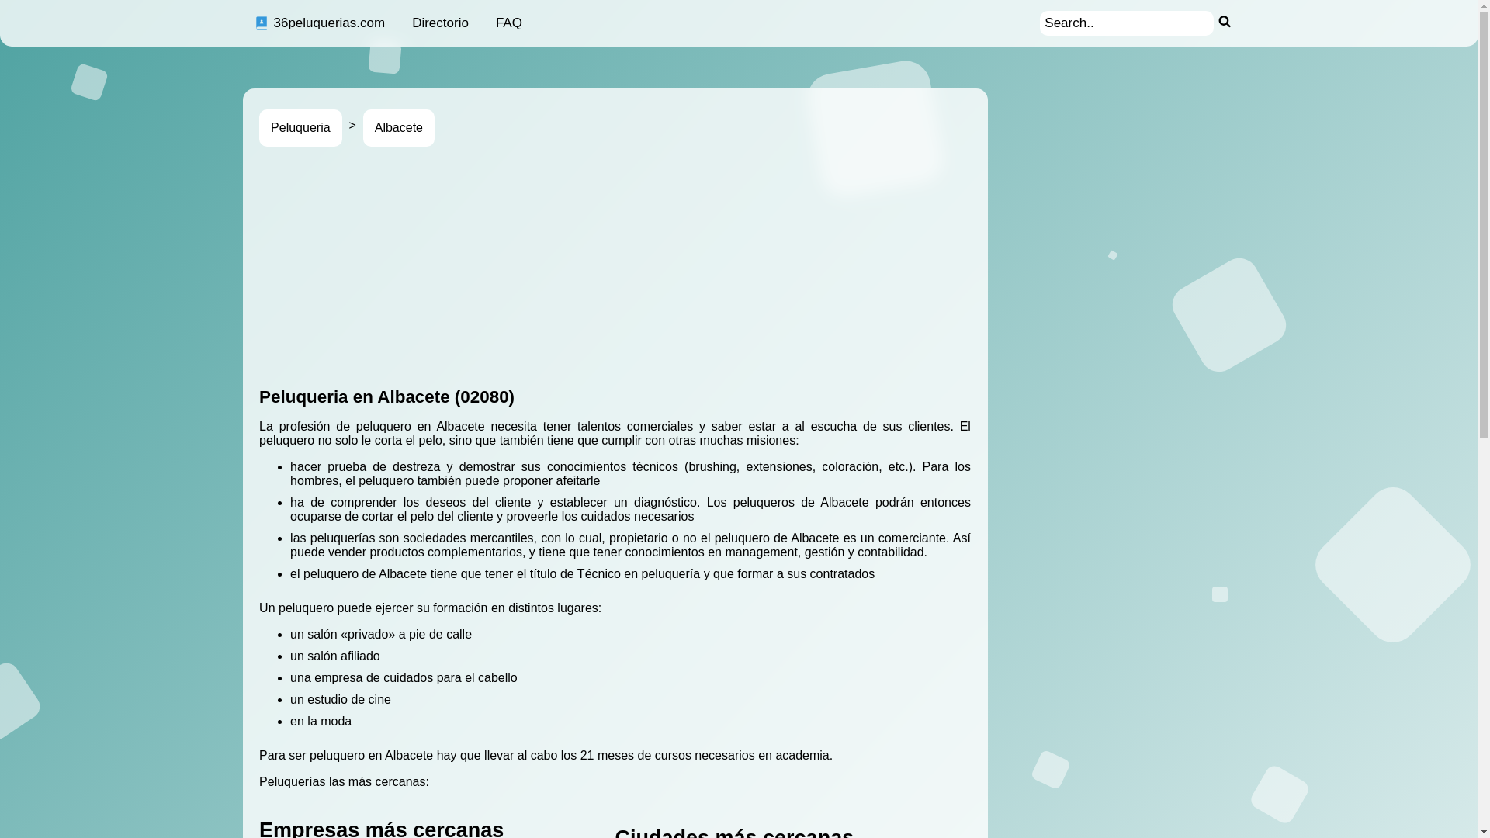 The height and width of the screenshot is (838, 1490). What do you see at coordinates (320, 23) in the screenshot?
I see `36peluquerias.com` at bounding box center [320, 23].